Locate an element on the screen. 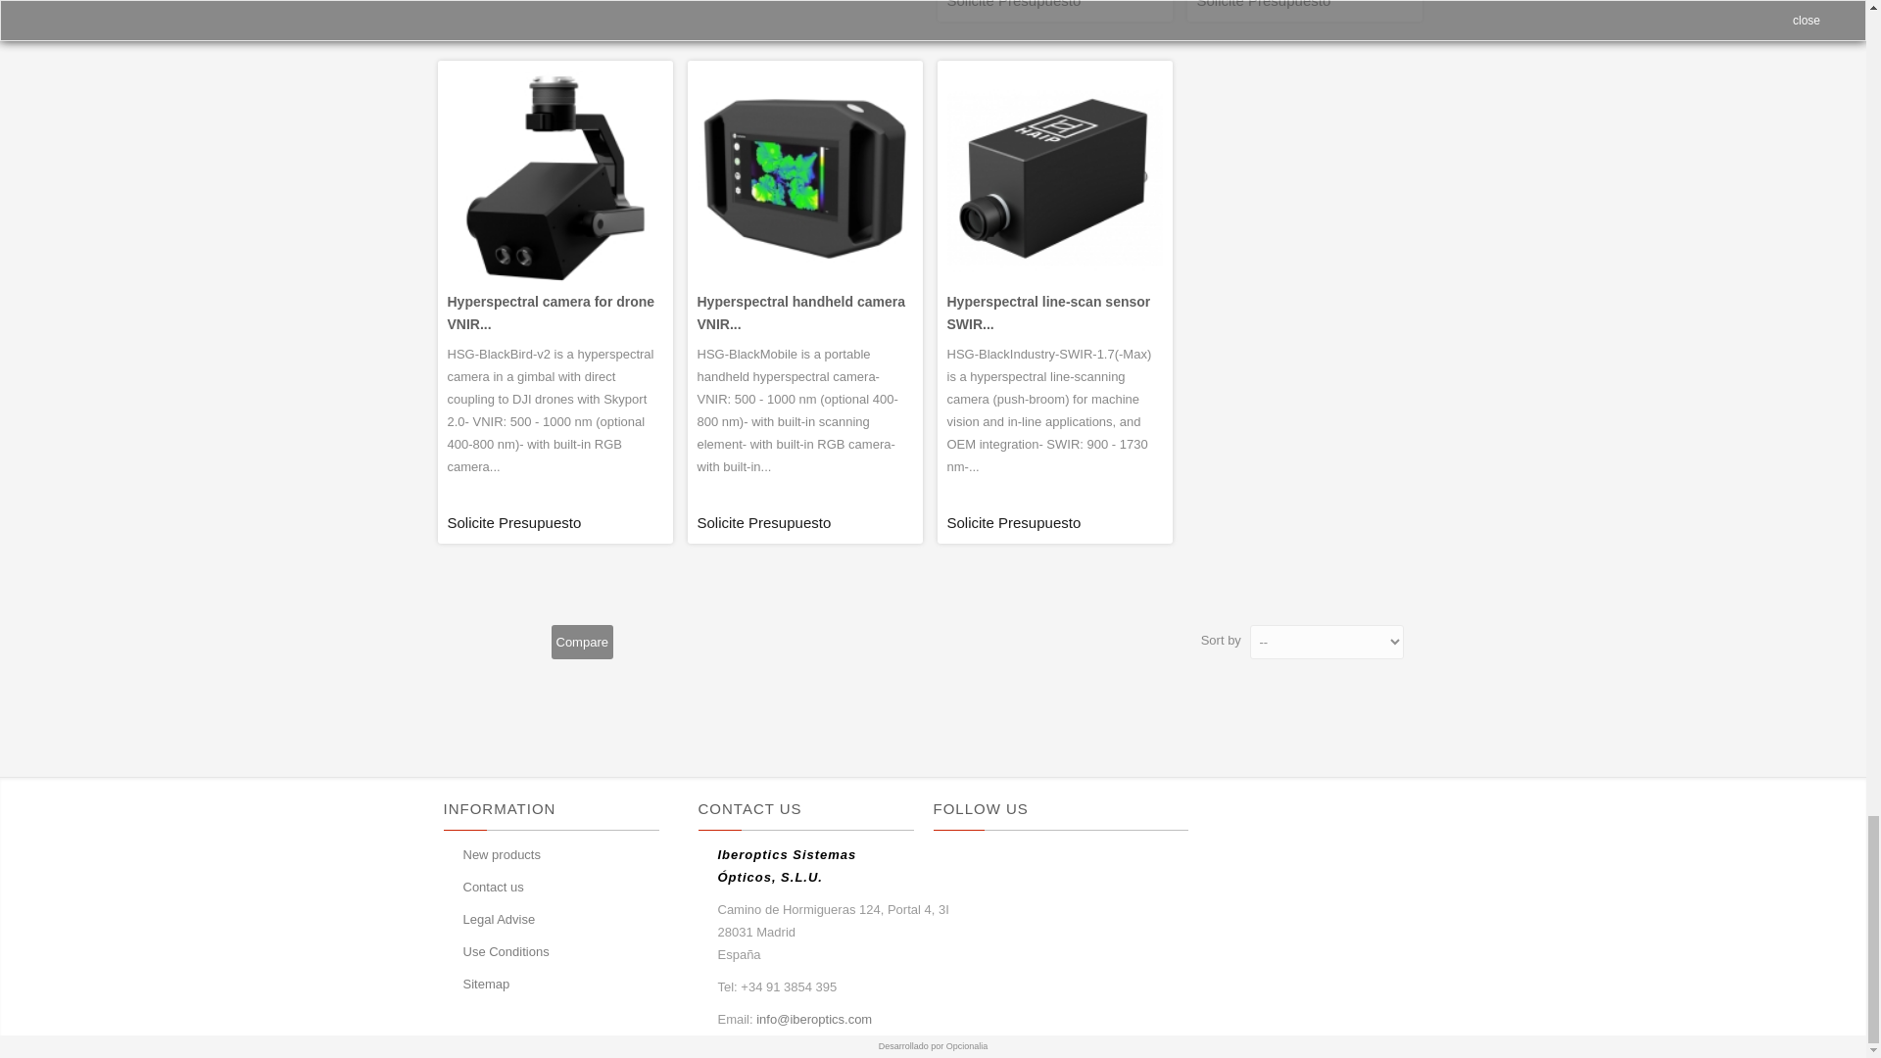 This screenshot has height=1058, width=1881. Compare is located at coordinates (582, 642).